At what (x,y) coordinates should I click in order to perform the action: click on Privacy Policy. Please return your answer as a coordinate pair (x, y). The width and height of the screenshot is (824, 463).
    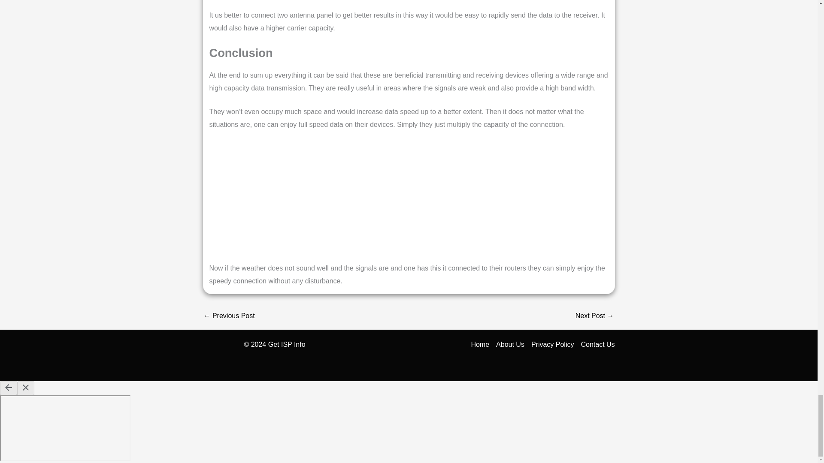
    Looking at the image, I should click on (553, 345).